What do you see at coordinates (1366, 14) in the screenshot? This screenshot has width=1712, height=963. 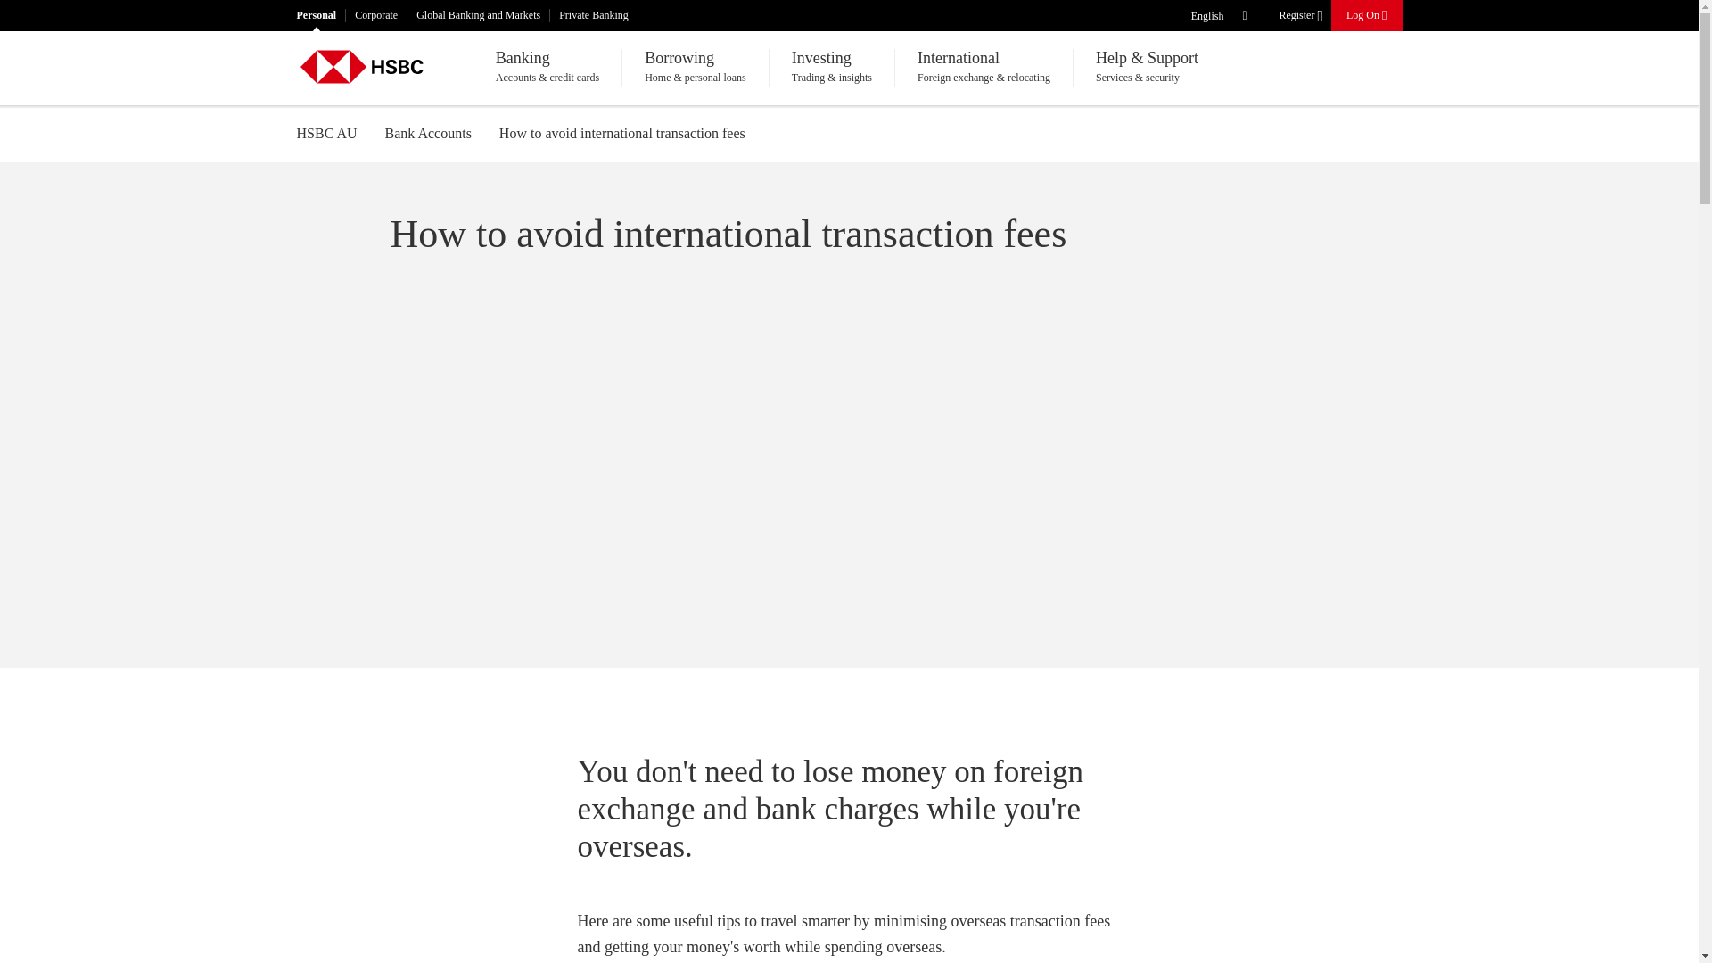 I see `Log On` at bounding box center [1366, 14].